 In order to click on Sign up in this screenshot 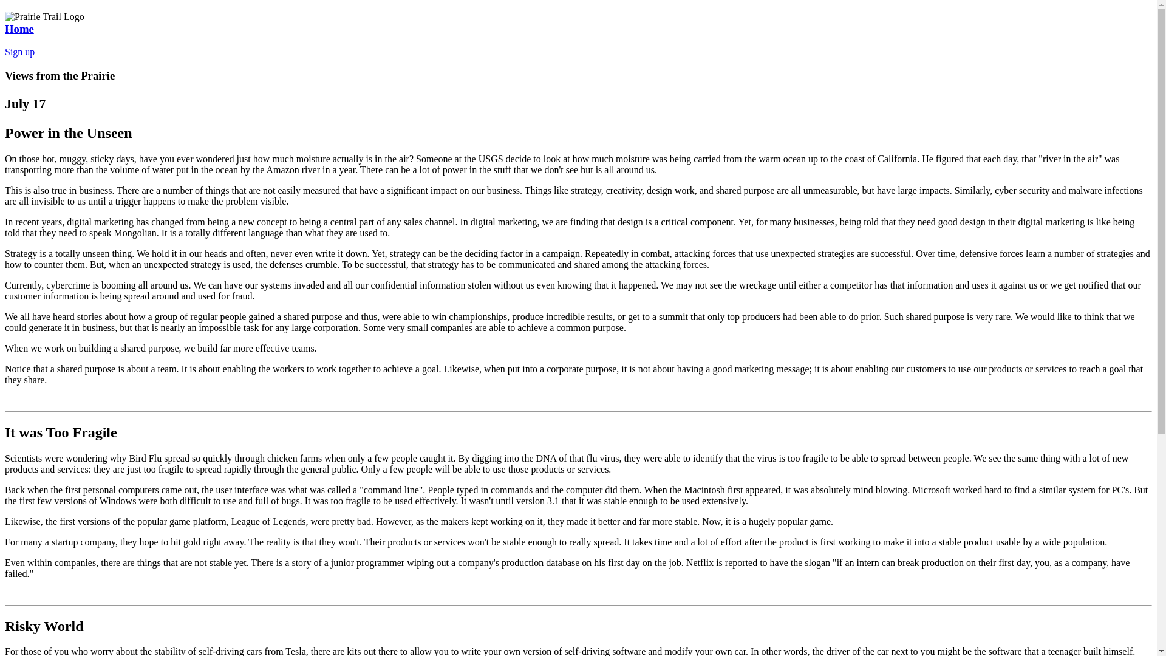, I will do `click(19, 51)`.